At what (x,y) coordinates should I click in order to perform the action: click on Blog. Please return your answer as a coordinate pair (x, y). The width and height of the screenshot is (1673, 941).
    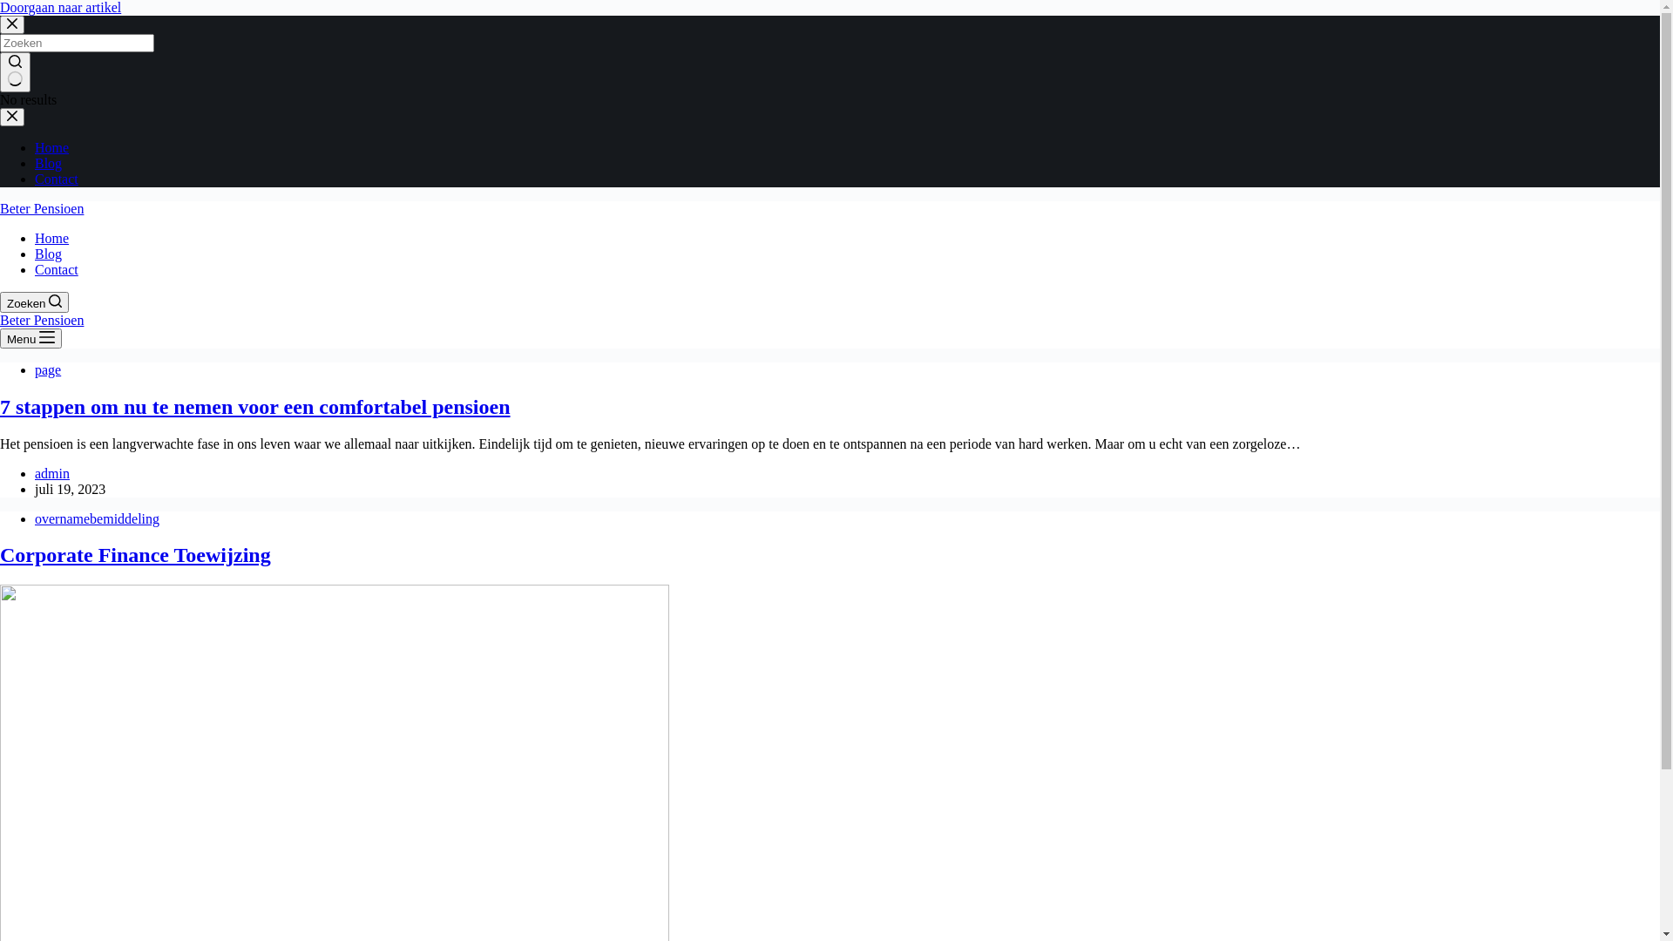
    Looking at the image, I should click on (49, 164).